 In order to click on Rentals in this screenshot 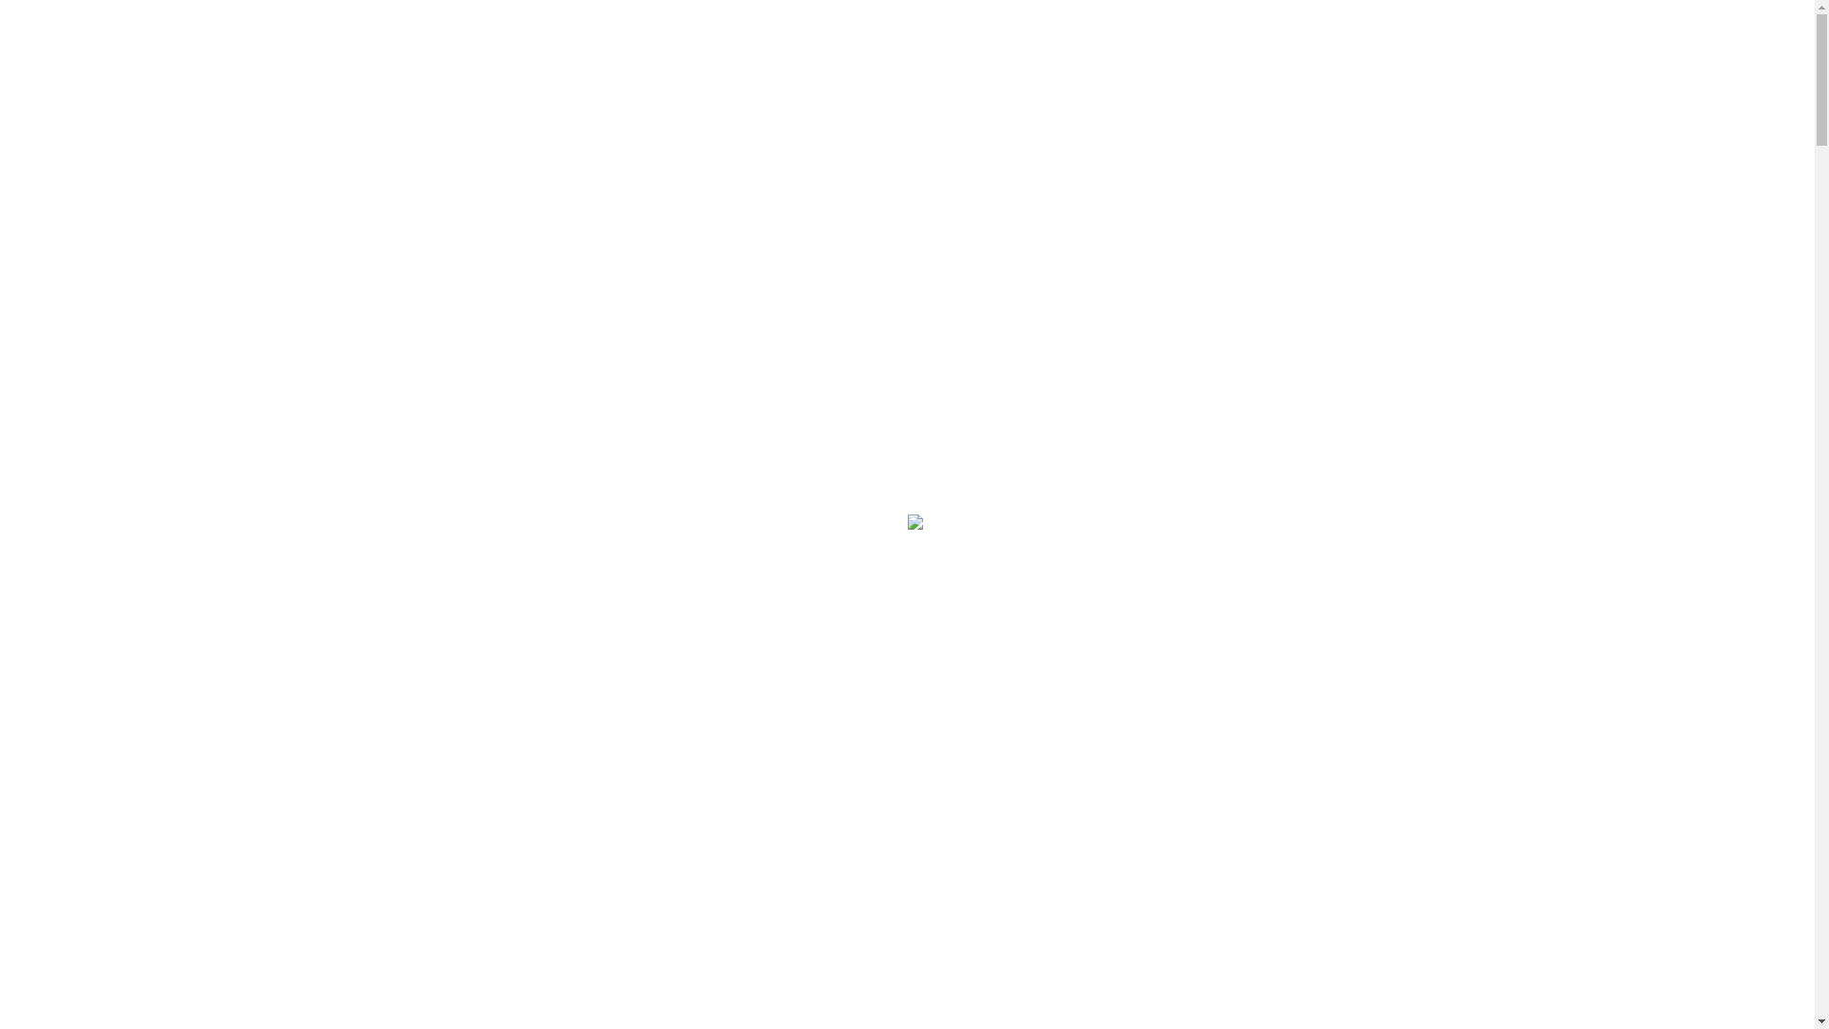, I will do `click(69, 253)`.